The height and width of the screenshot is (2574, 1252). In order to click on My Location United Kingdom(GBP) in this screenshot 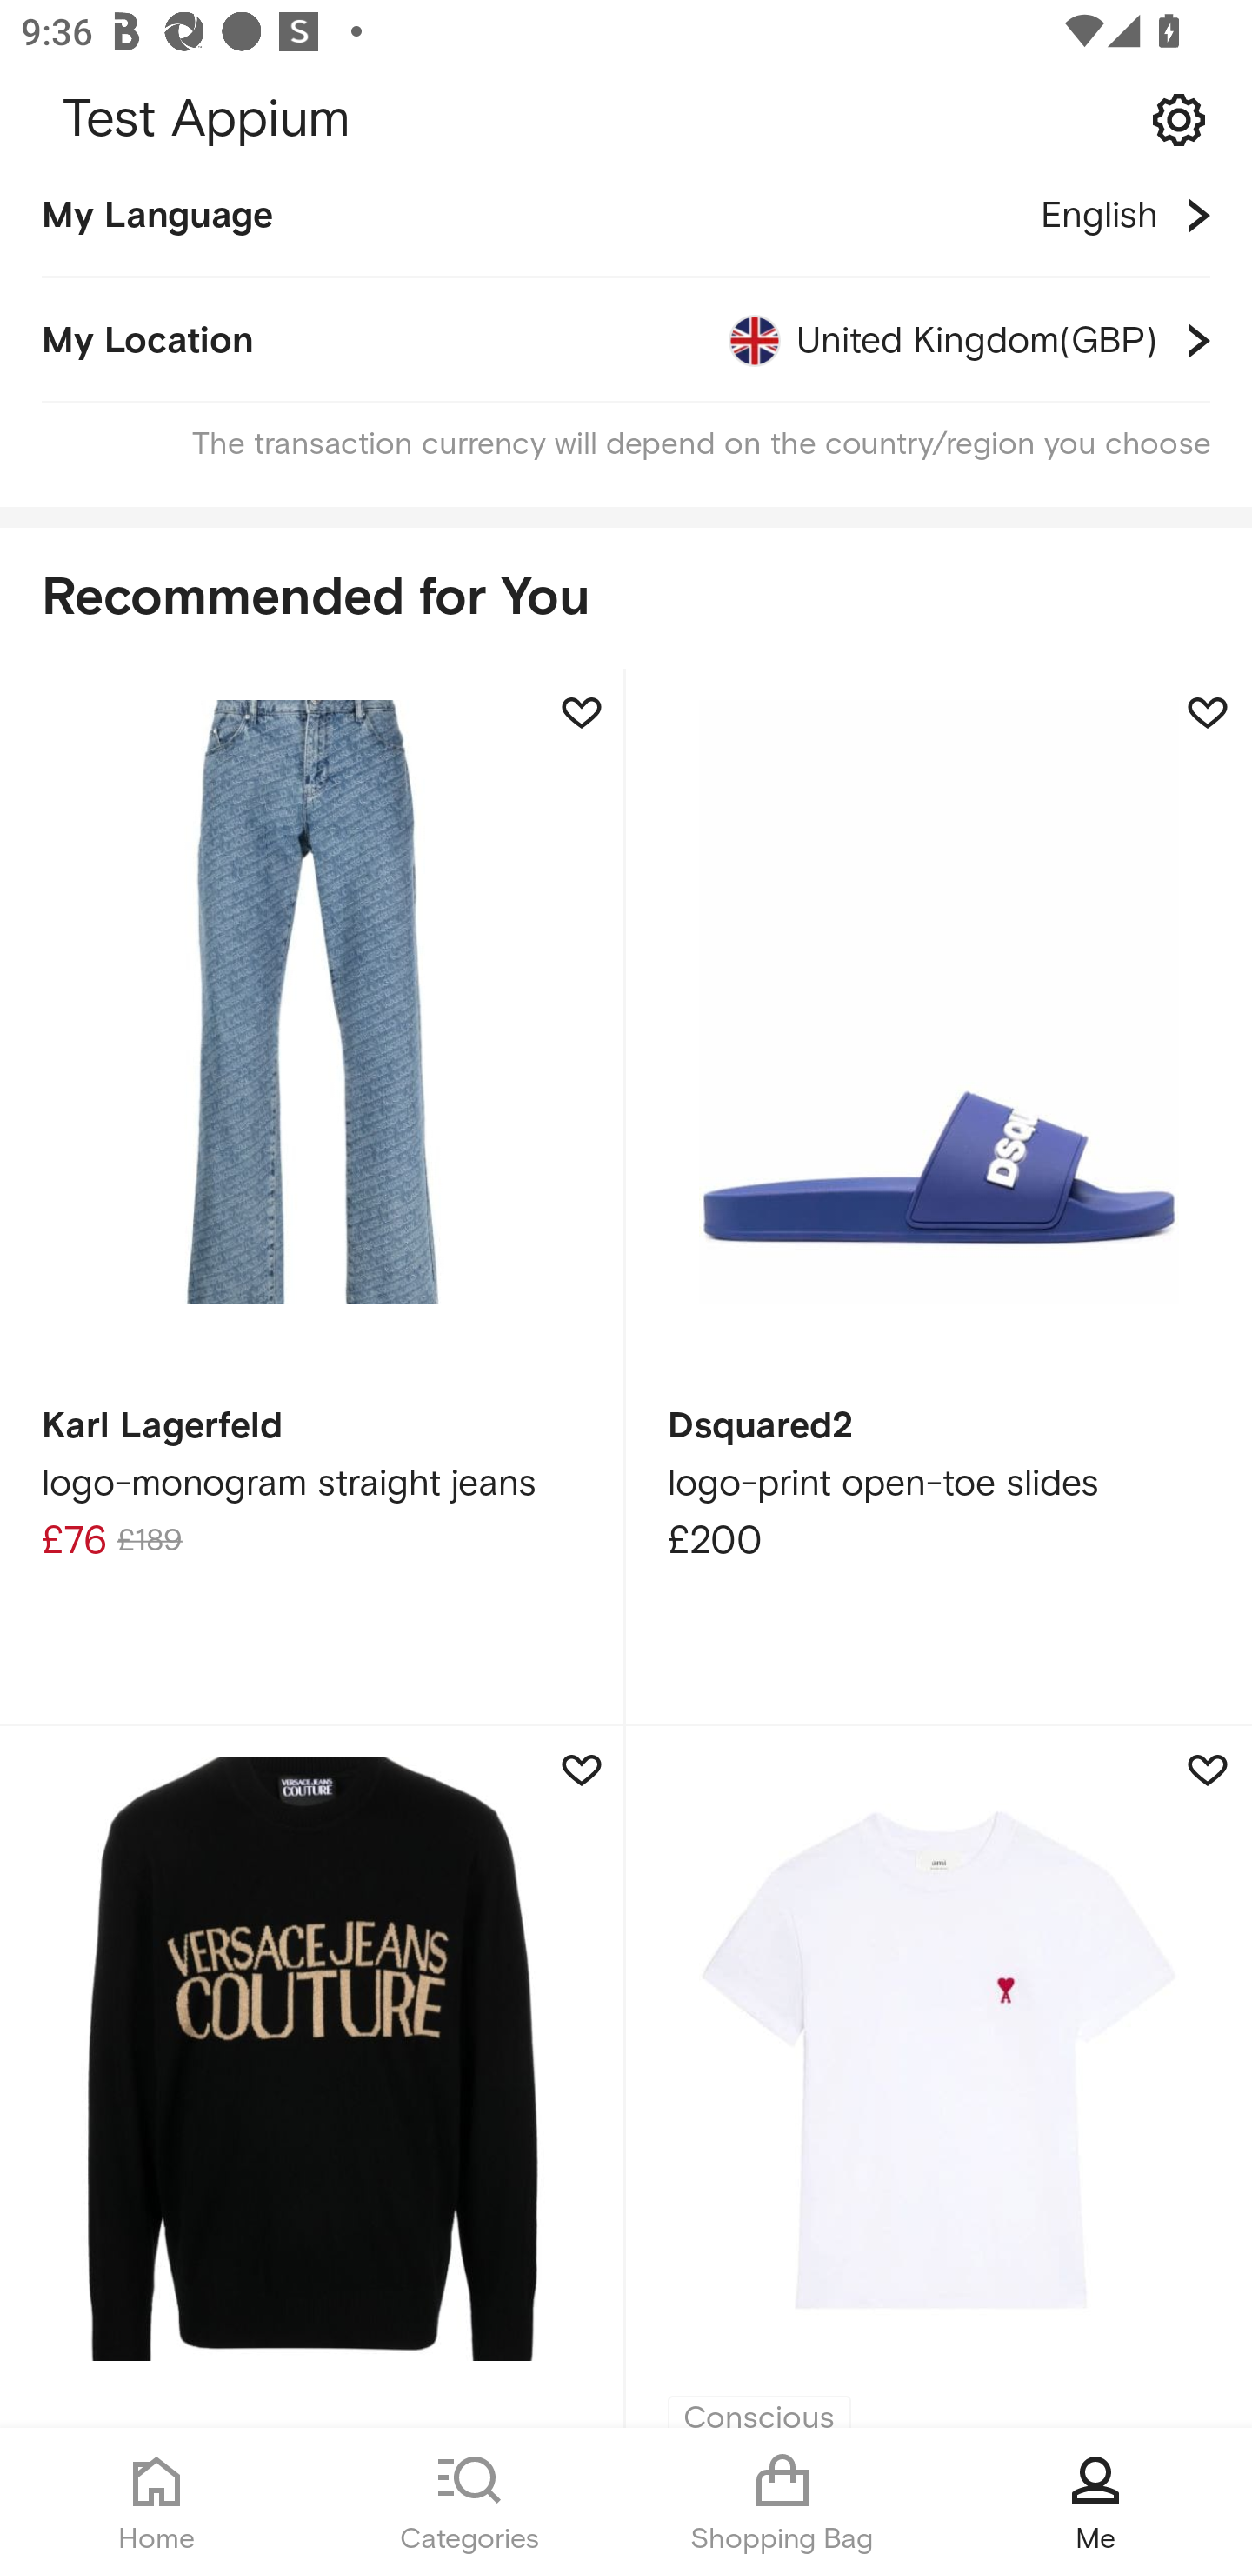, I will do `click(626, 341)`.